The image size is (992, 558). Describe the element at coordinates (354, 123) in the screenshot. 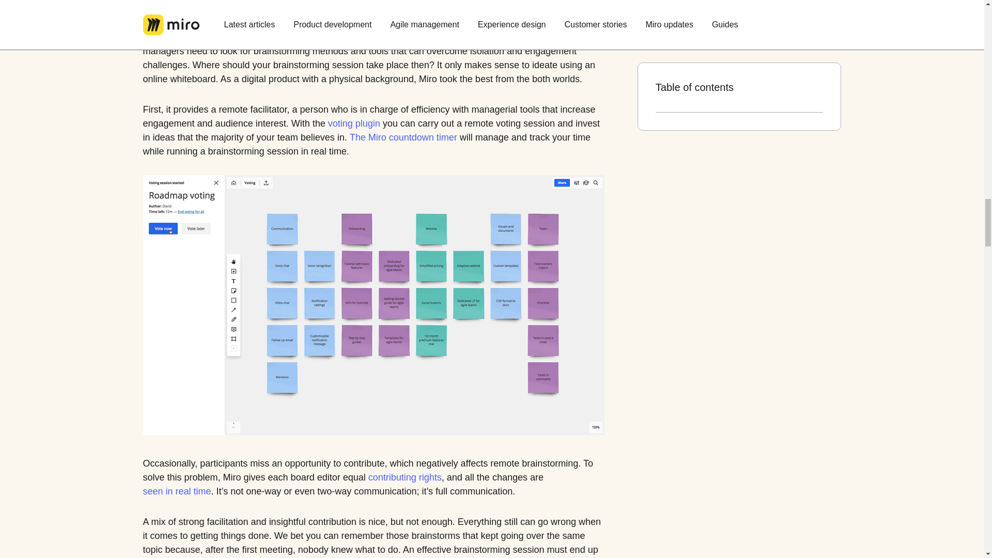

I see `voting plugin` at that location.